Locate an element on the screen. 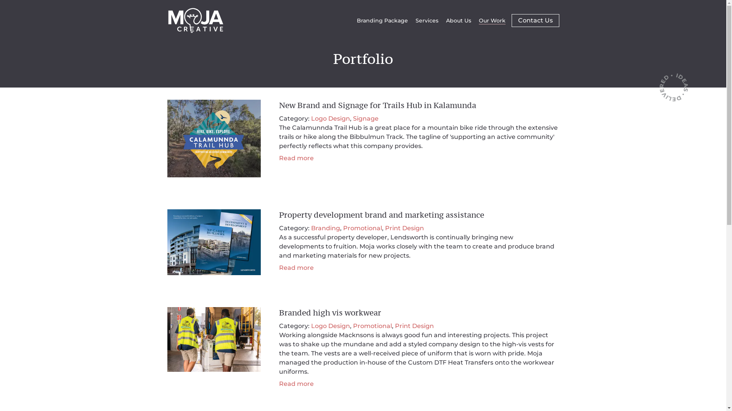 Image resolution: width=732 pixels, height=411 pixels. Read more is located at coordinates (297, 384).